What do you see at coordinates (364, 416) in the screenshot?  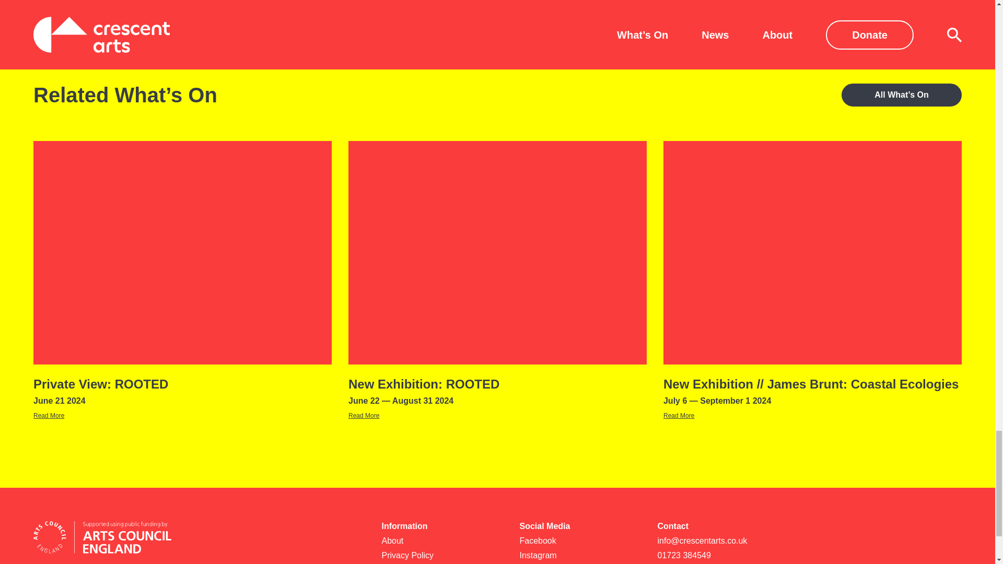 I see `Read More` at bounding box center [364, 416].